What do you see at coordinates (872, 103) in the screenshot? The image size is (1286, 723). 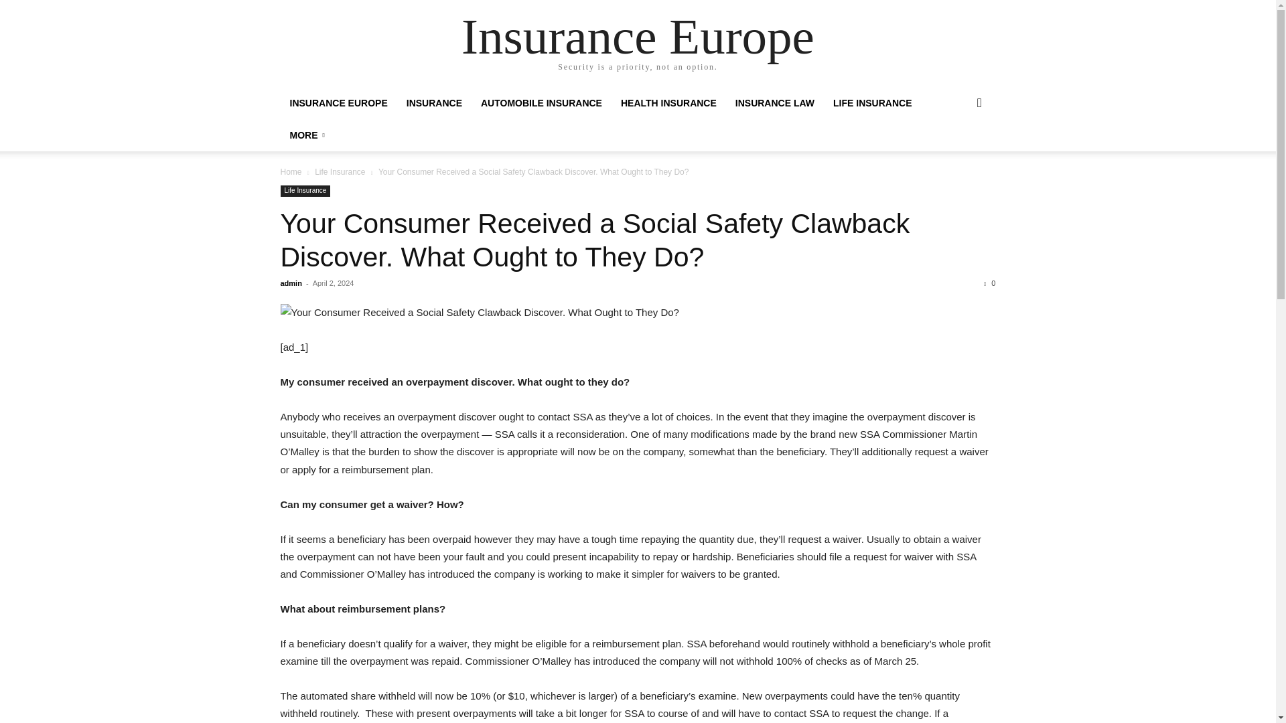 I see `LIFE INSURANCE` at bounding box center [872, 103].